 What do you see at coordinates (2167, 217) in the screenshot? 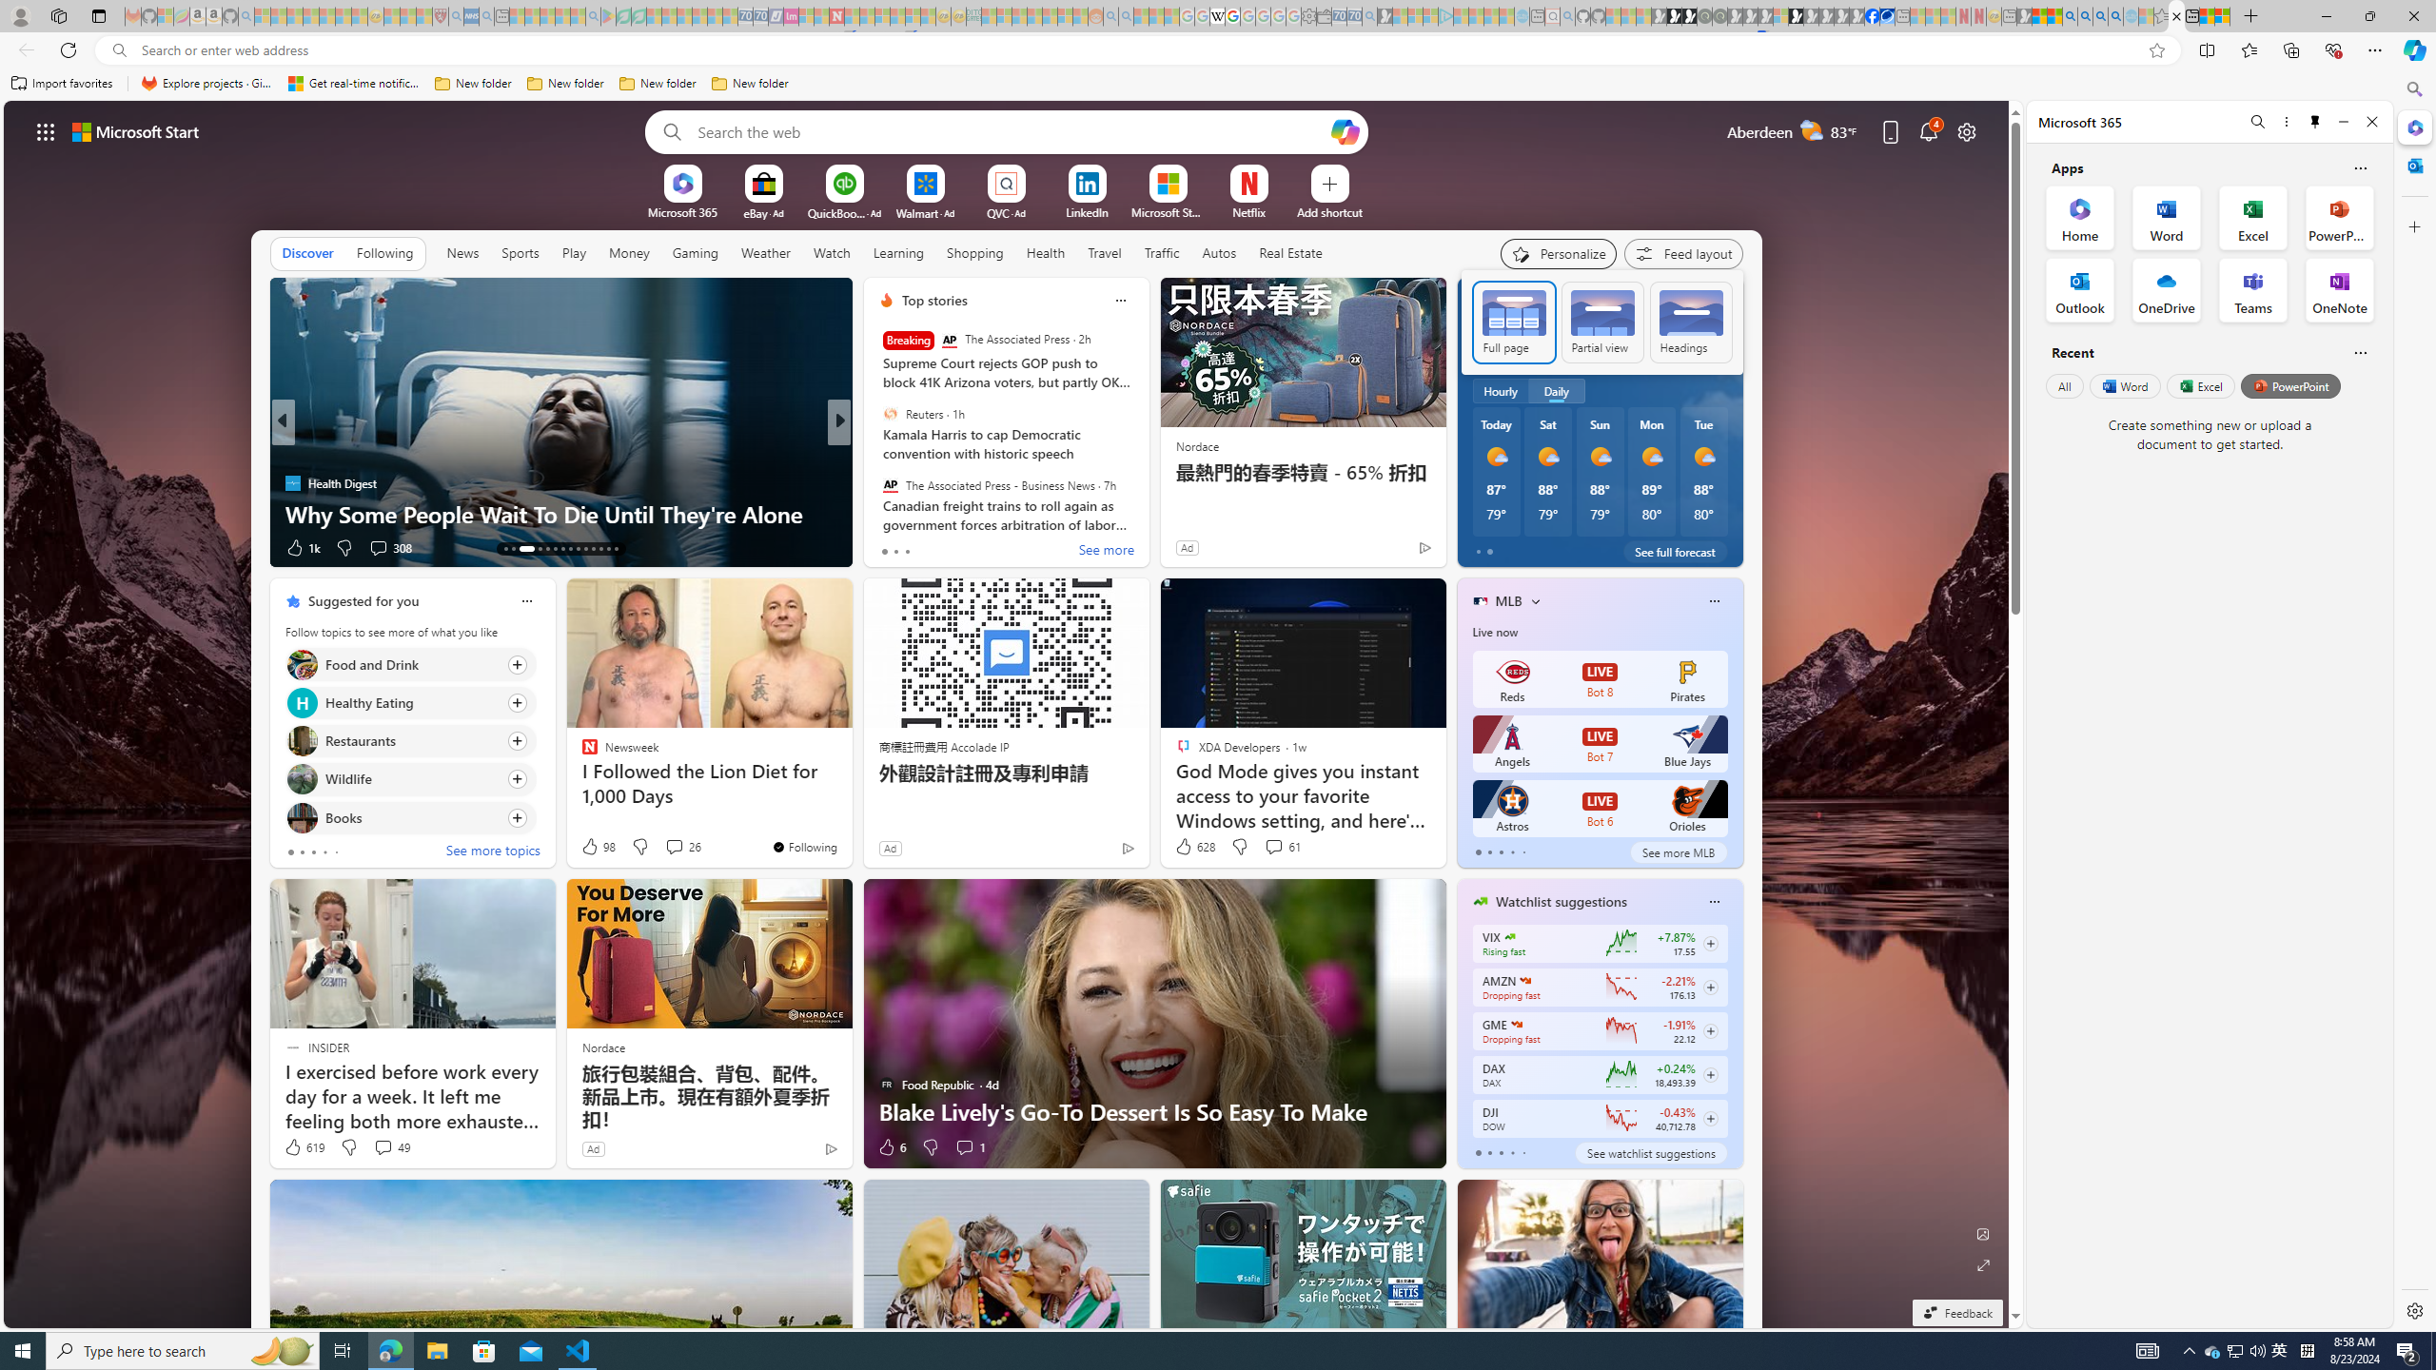
I see `Word Office App` at bounding box center [2167, 217].